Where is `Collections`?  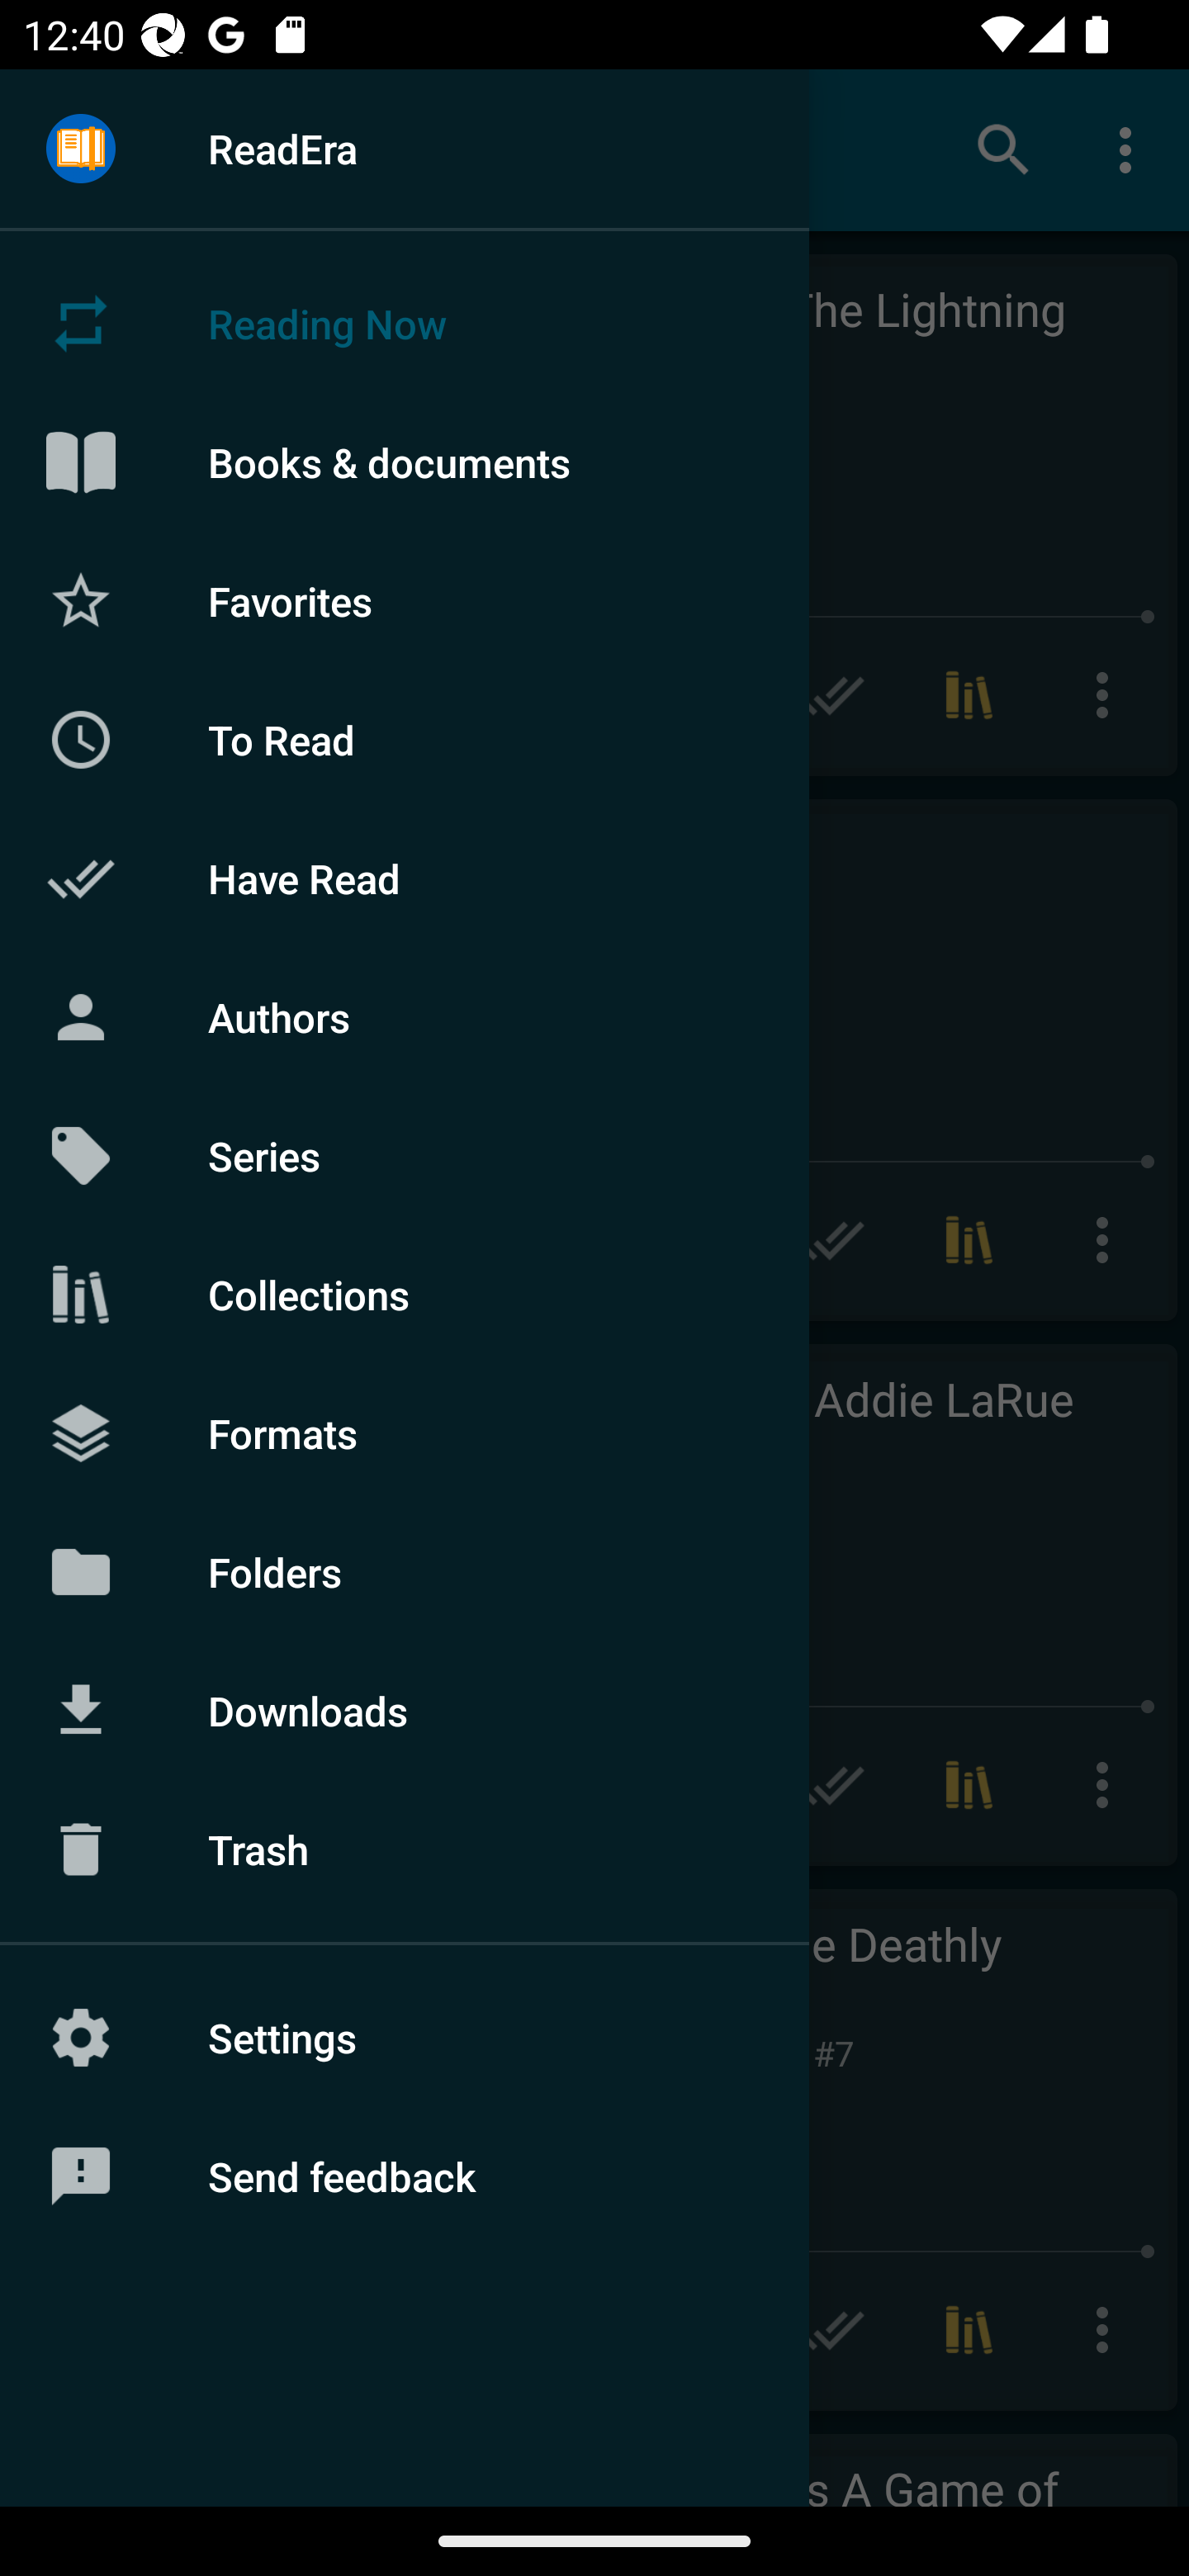 Collections is located at coordinates (405, 1295).